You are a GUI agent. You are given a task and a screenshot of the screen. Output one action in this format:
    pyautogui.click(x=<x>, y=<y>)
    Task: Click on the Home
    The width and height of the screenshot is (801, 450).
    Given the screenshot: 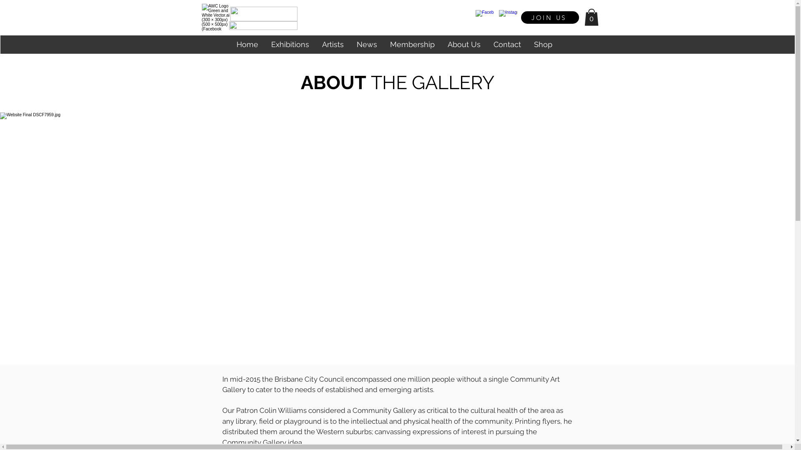 What is the action you would take?
    pyautogui.click(x=247, y=45)
    